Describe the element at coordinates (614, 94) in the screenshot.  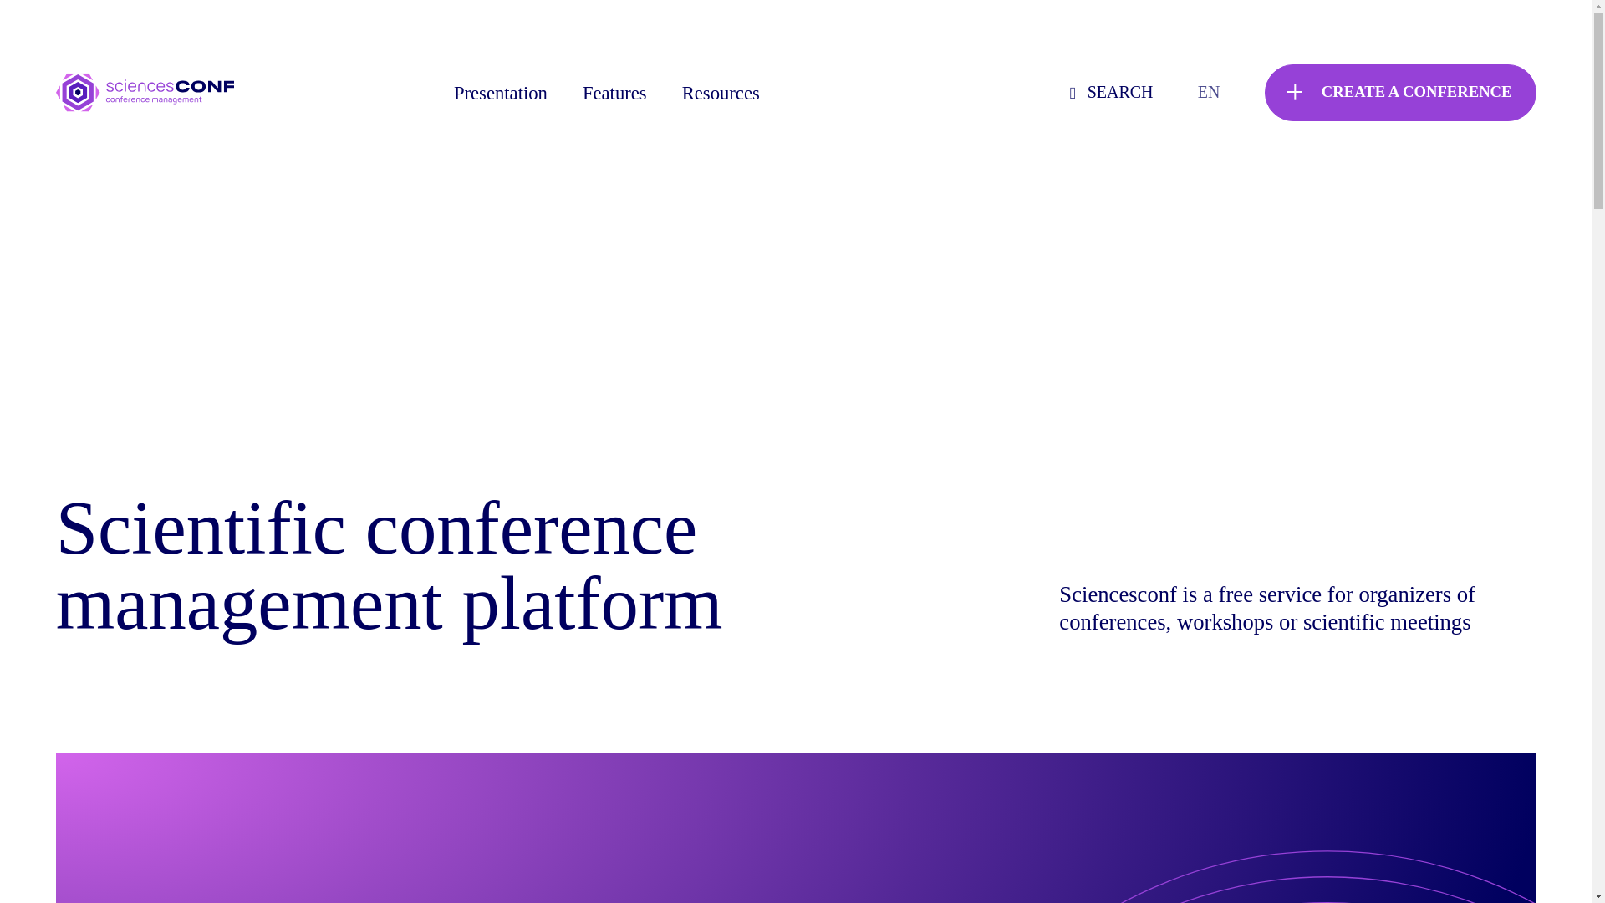
I see `Features` at that location.